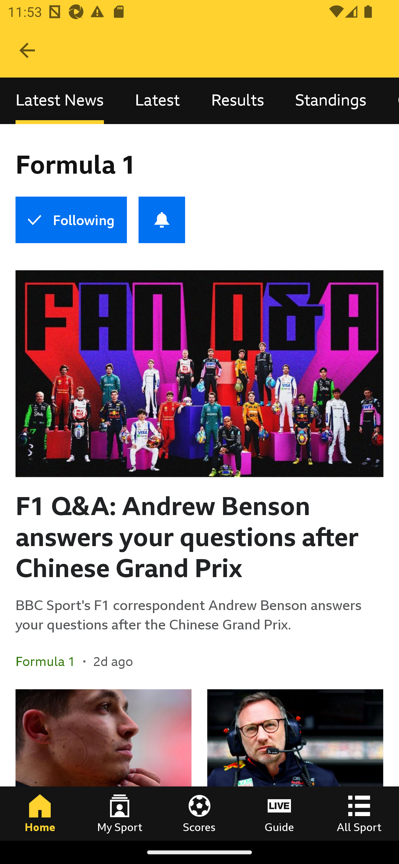 This screenshot has height=864, width=399. I want to click on Latest News, selected Latest News, so click(60, 101).